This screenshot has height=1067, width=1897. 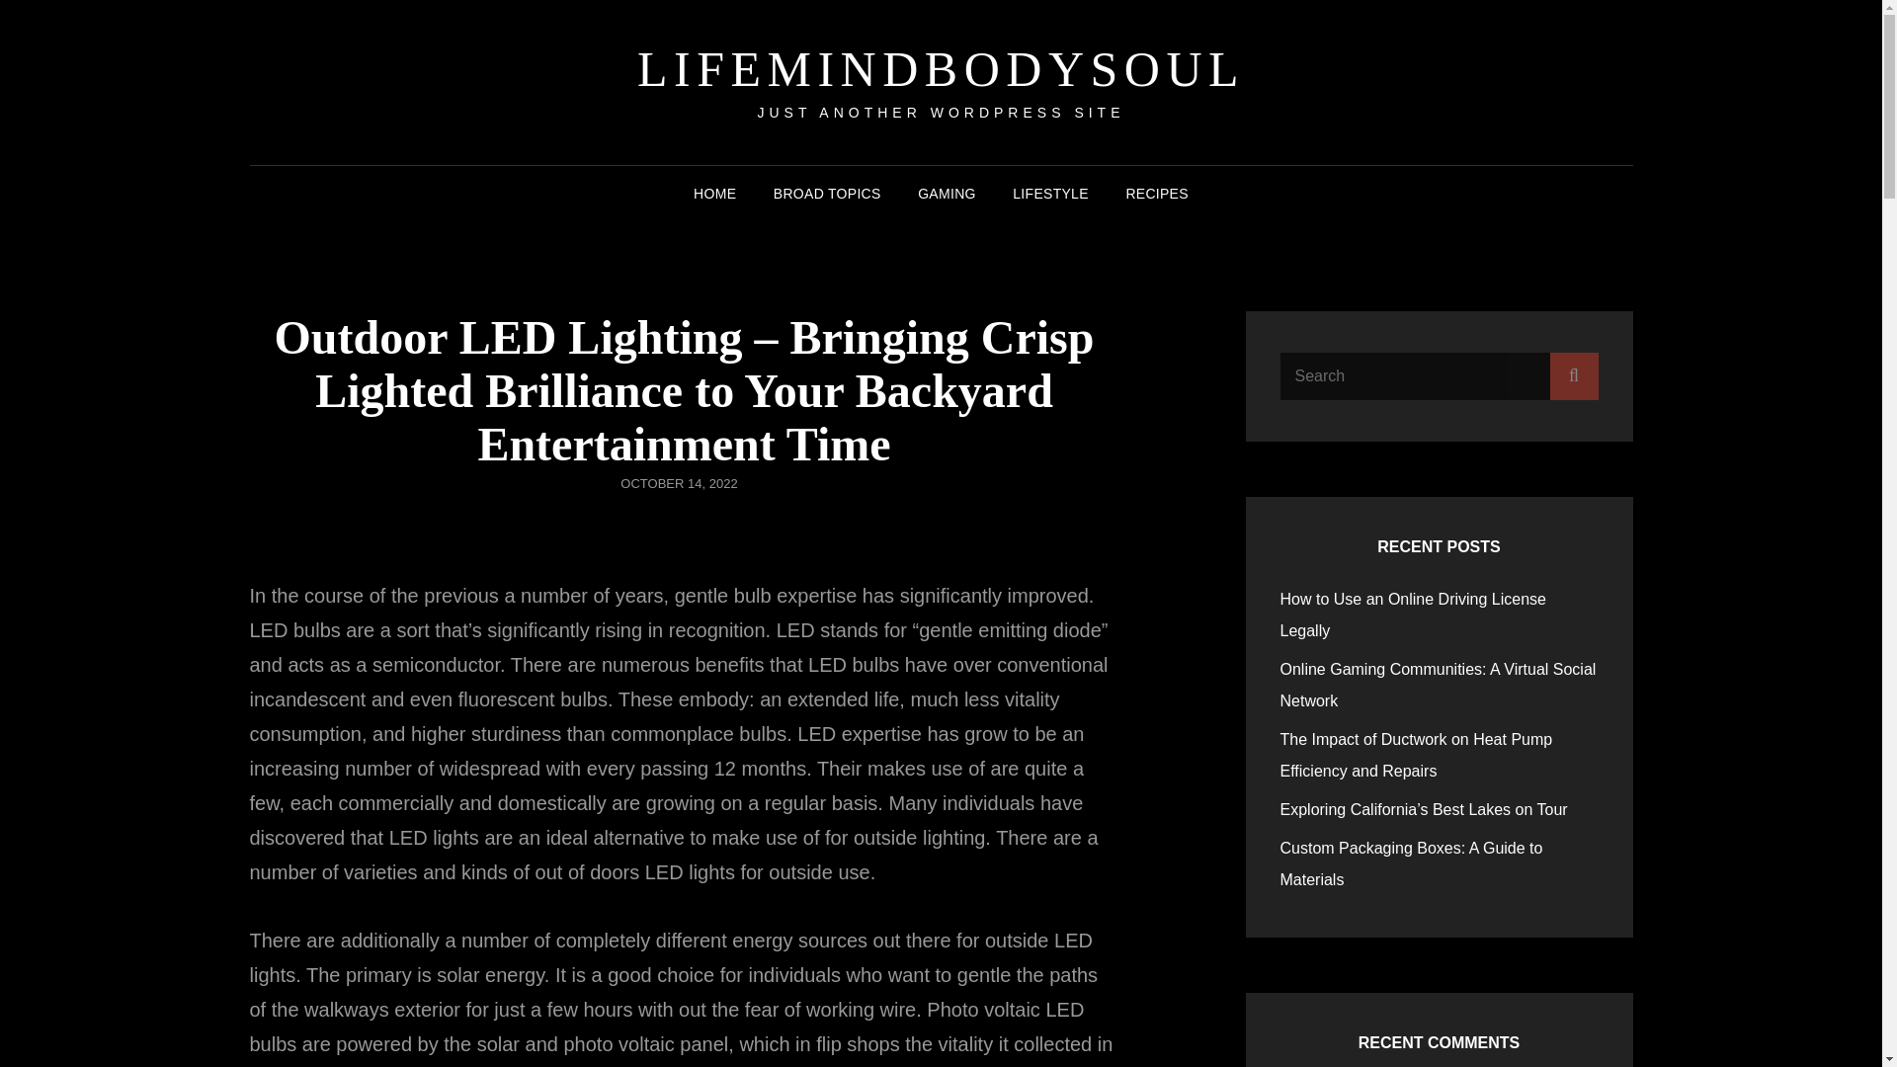 I want to click on RECIPES, so click(x=1157, y=194).